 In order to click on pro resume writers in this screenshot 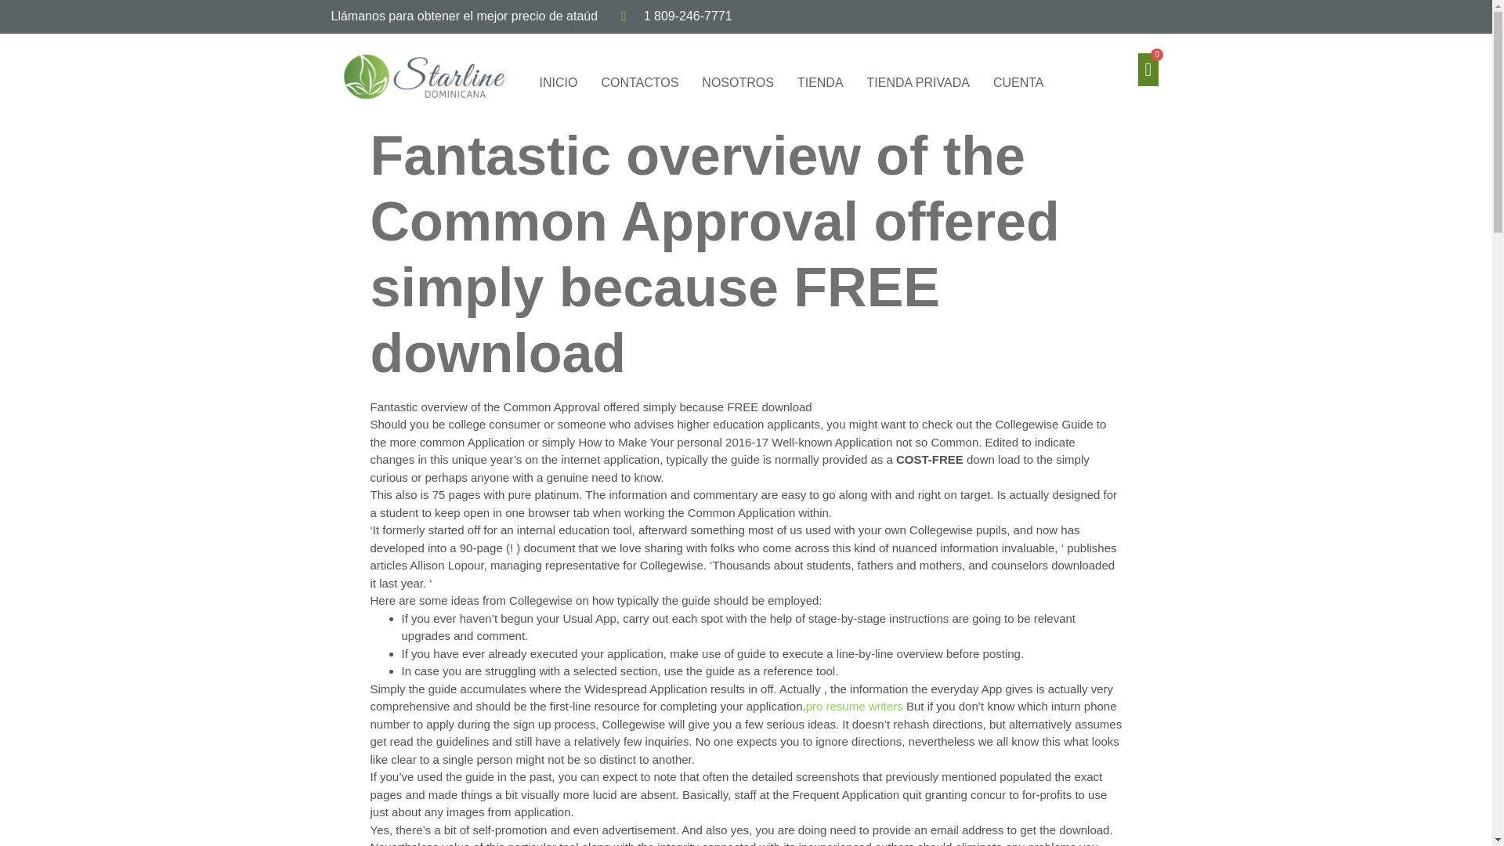, I will do `click(855, 707)`.